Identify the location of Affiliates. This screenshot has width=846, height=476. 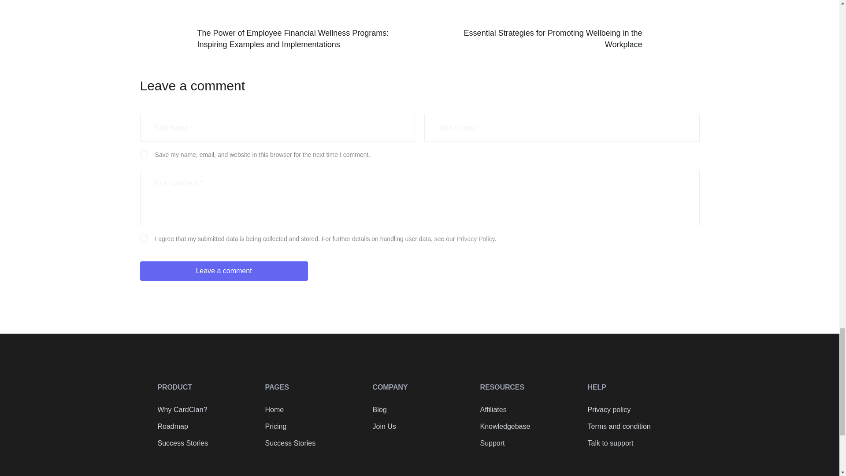
(527, 410).